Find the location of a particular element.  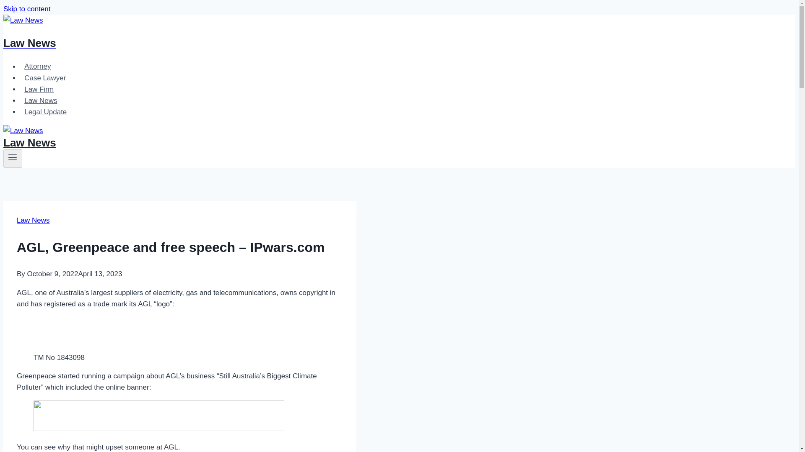

Legal Update is located at coordinates (46, 112).